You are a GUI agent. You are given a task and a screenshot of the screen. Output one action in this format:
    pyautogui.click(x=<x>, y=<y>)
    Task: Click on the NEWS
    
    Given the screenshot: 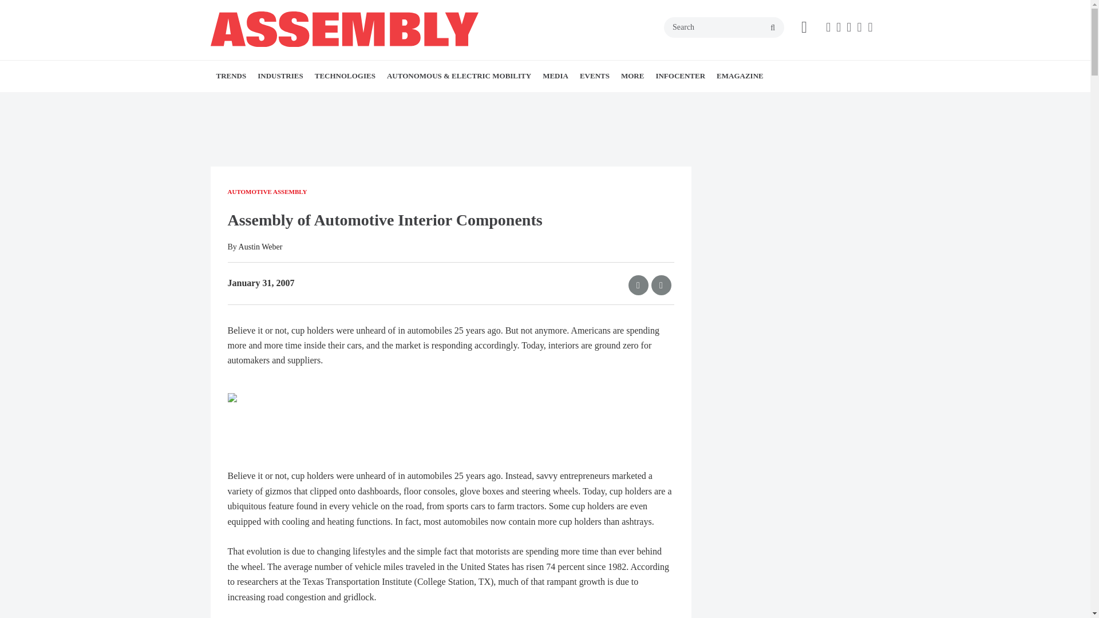 What is the action you would take?
    pyautogui.click(x=287, y=101)
    